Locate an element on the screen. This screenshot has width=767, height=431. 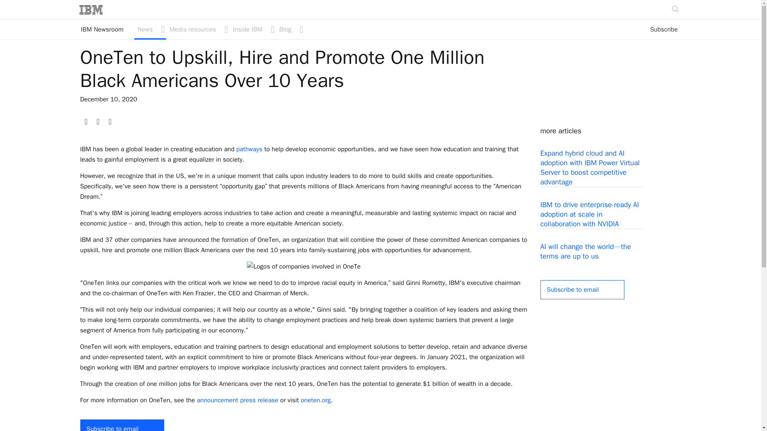
print is located at coordinates (85, 121).